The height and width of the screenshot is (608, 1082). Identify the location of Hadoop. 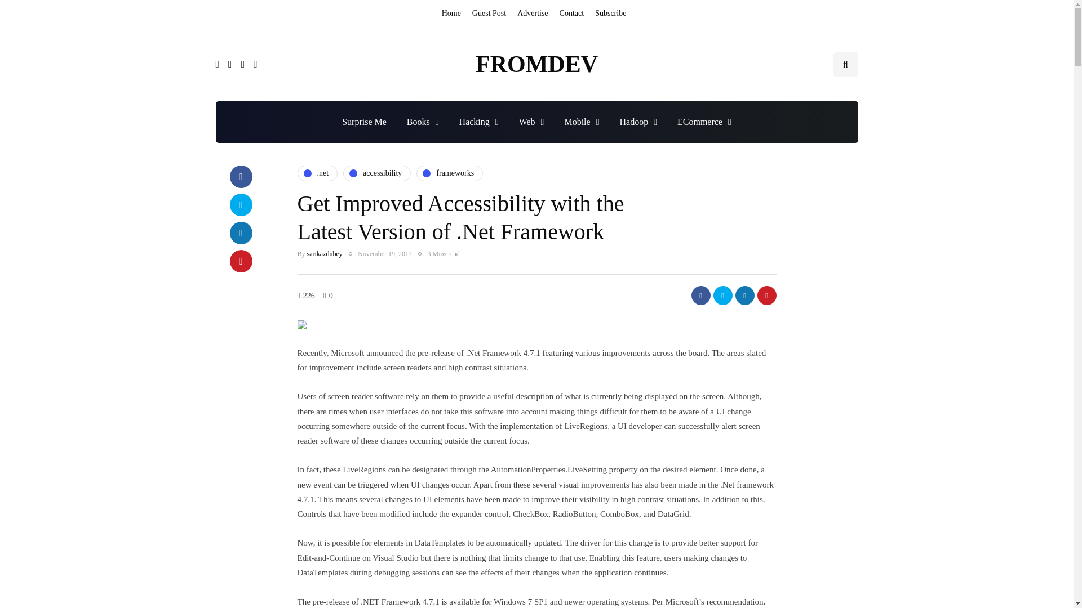
(638, 122).